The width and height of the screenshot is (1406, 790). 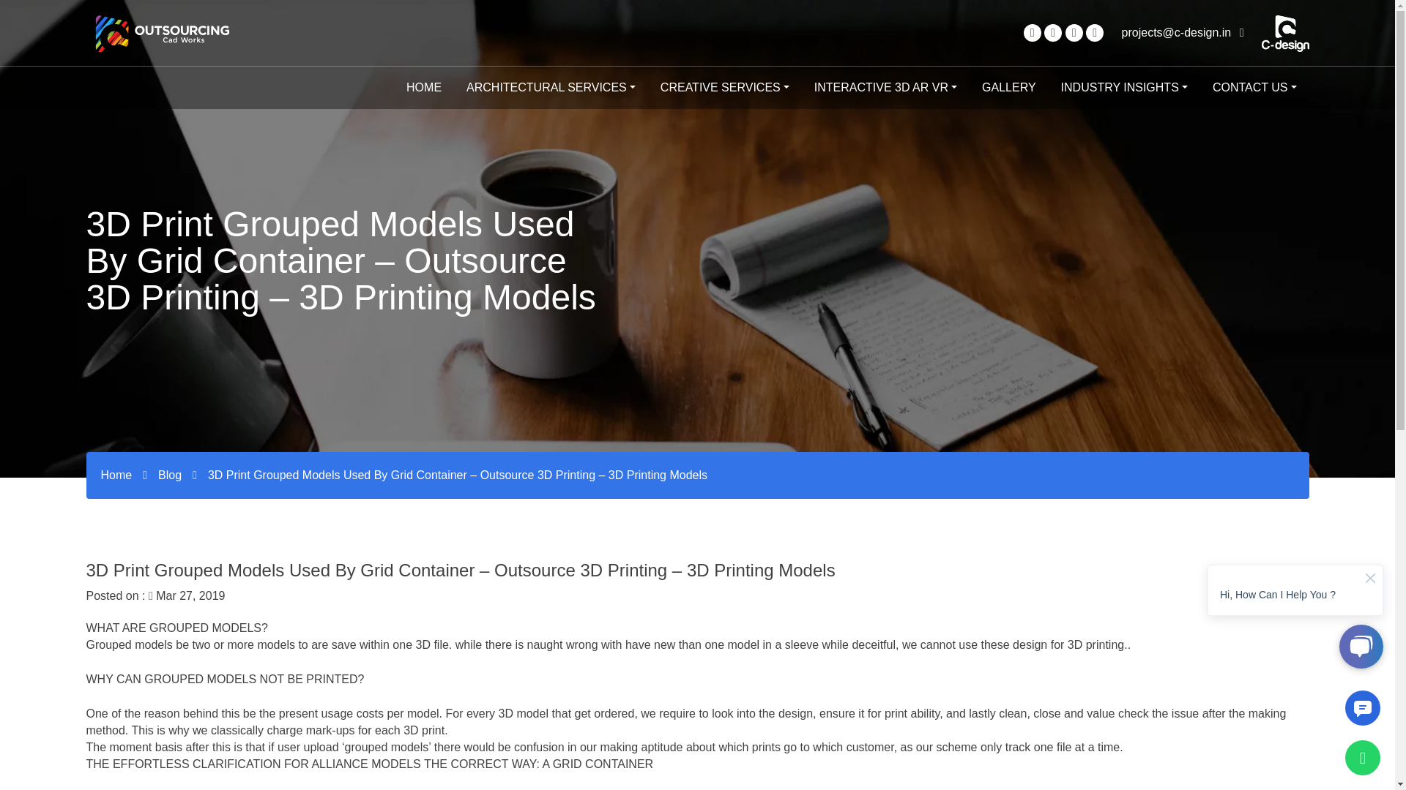 I want to click on CREATIVE SERVICES, so click(x=725, y=88).